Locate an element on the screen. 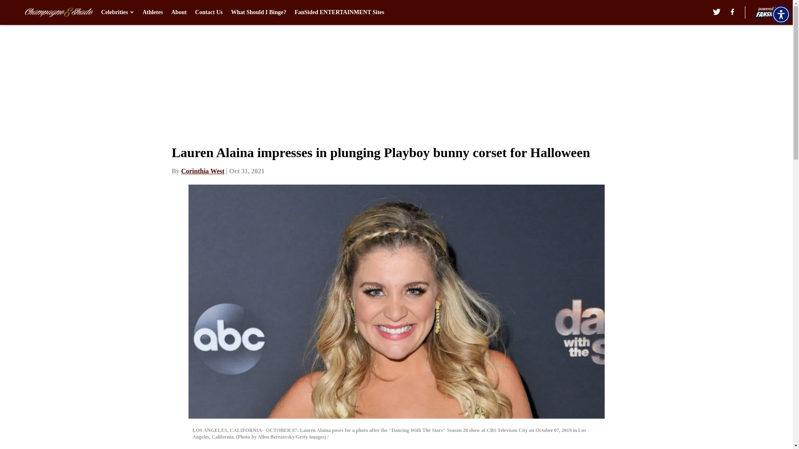  Contact Us is located at coordinates (209, 12).